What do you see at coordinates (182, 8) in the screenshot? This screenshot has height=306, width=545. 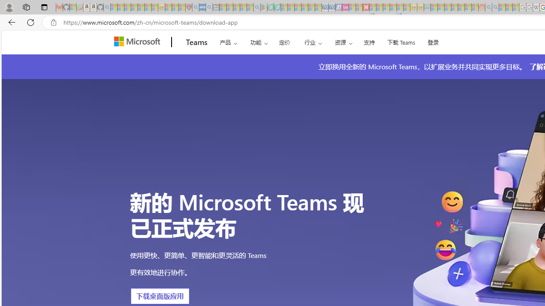 I see `Local - MSN - Sleeping` at bounding box center [182, 8].